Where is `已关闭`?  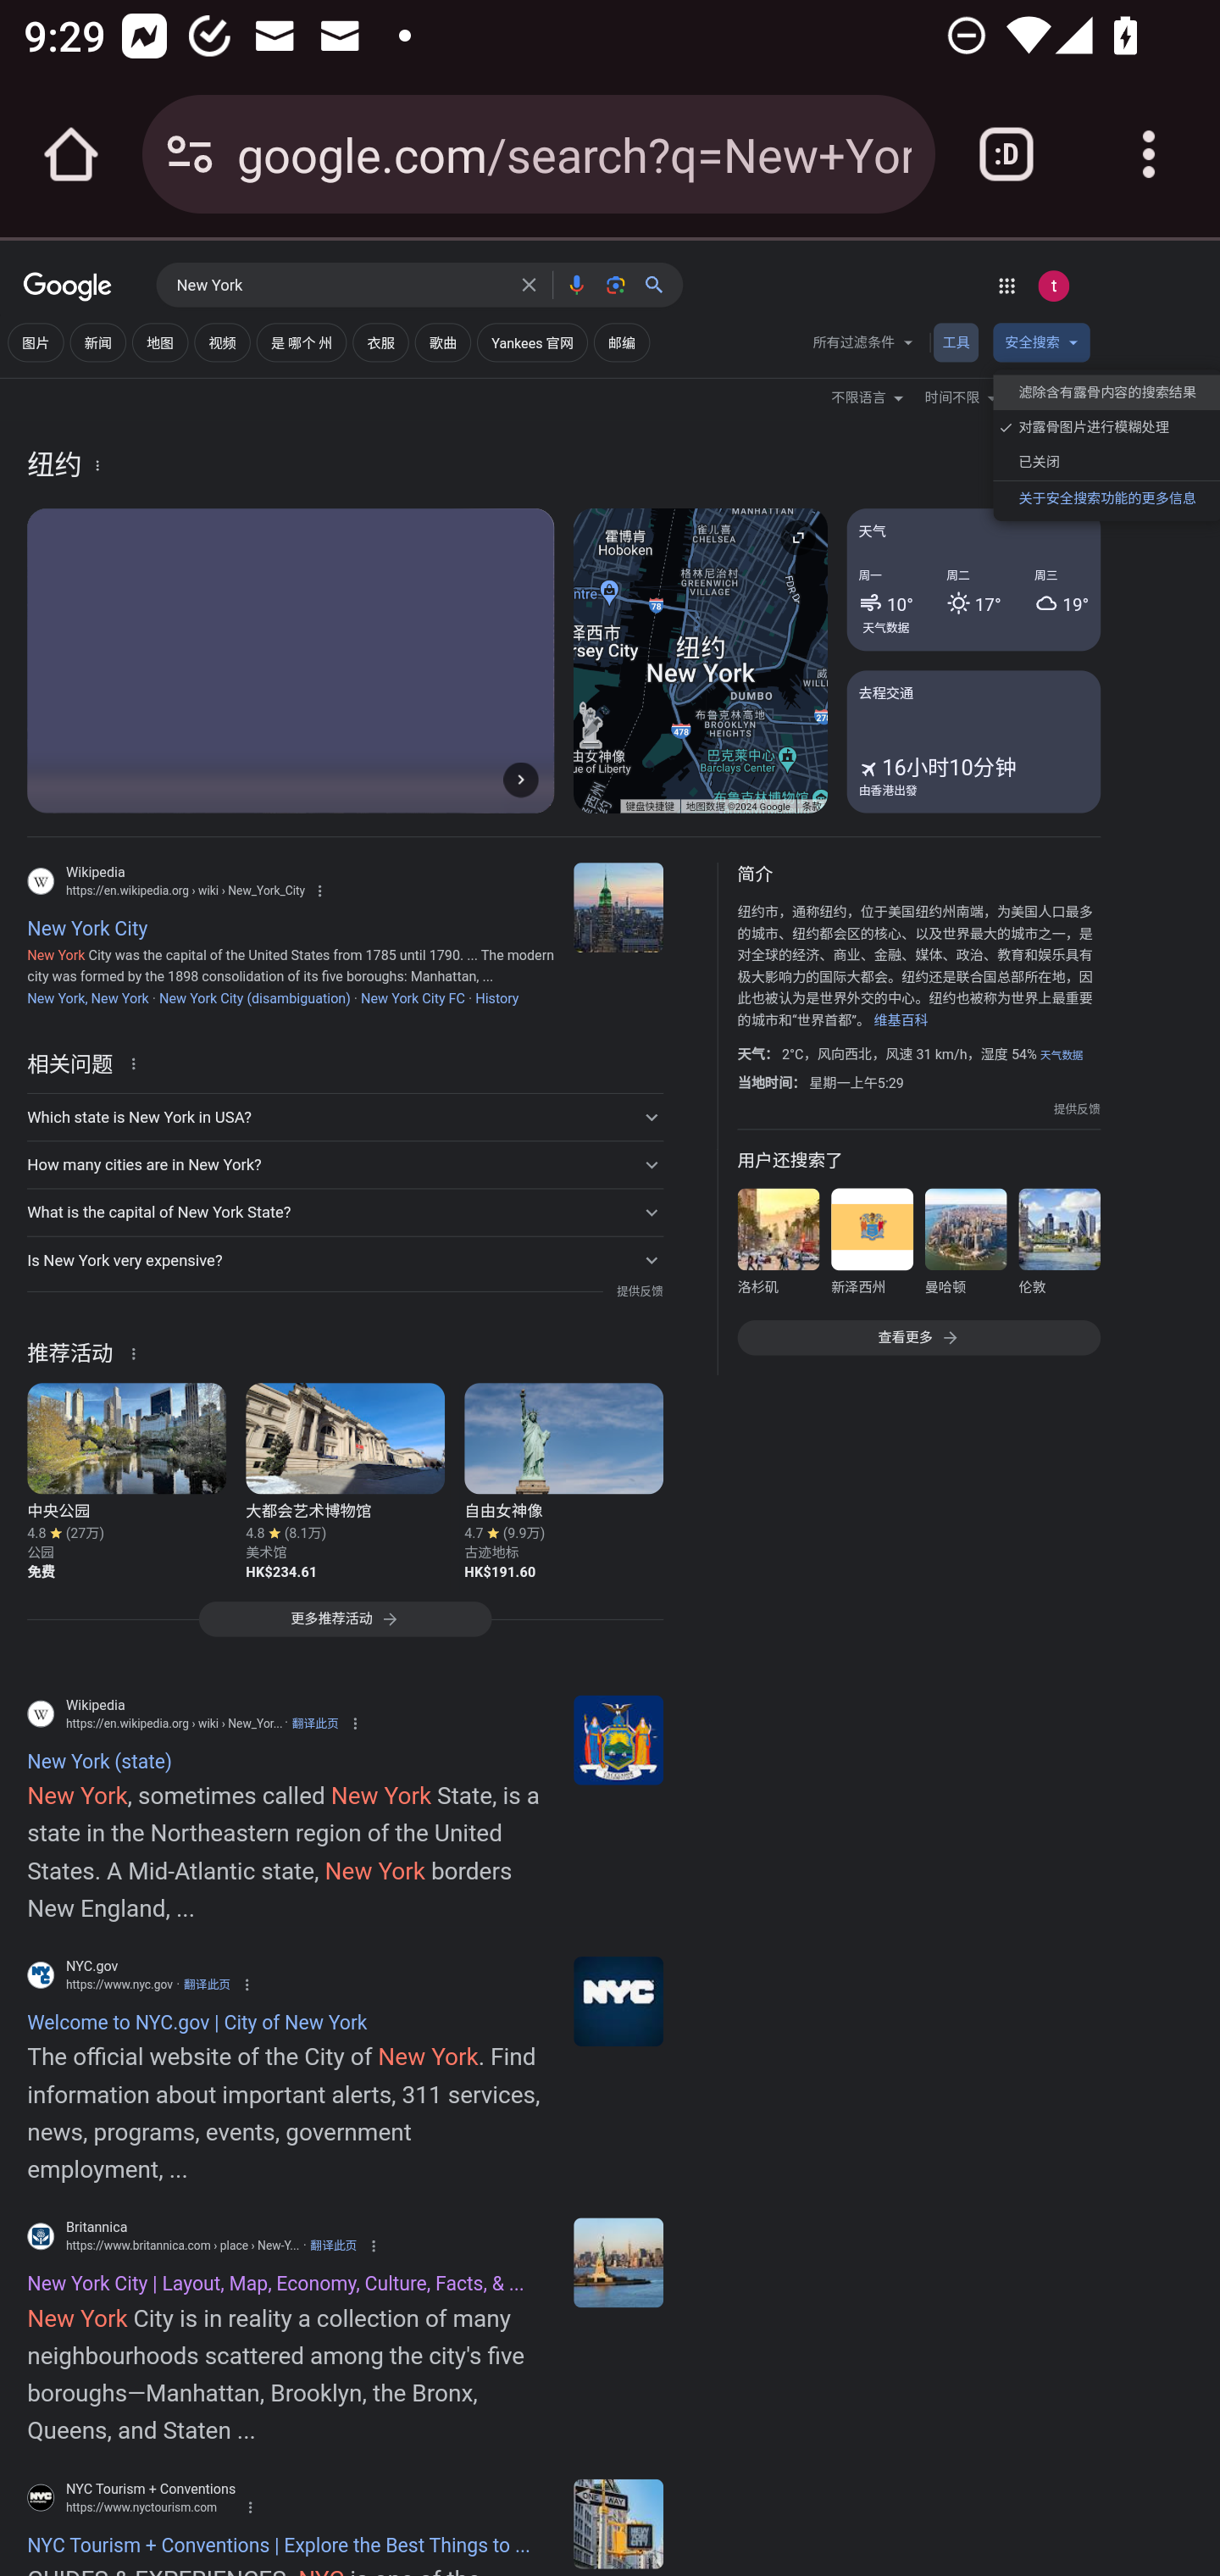
已关闭 is located at coordinates (1106, 462).